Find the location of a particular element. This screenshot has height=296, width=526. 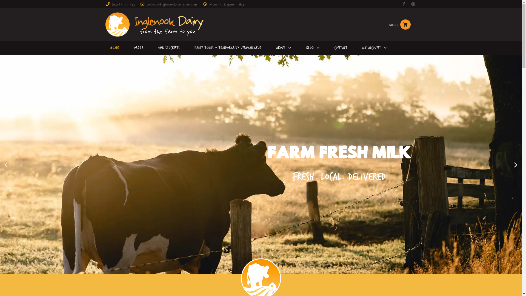

About is located at coordinates (284, 48).